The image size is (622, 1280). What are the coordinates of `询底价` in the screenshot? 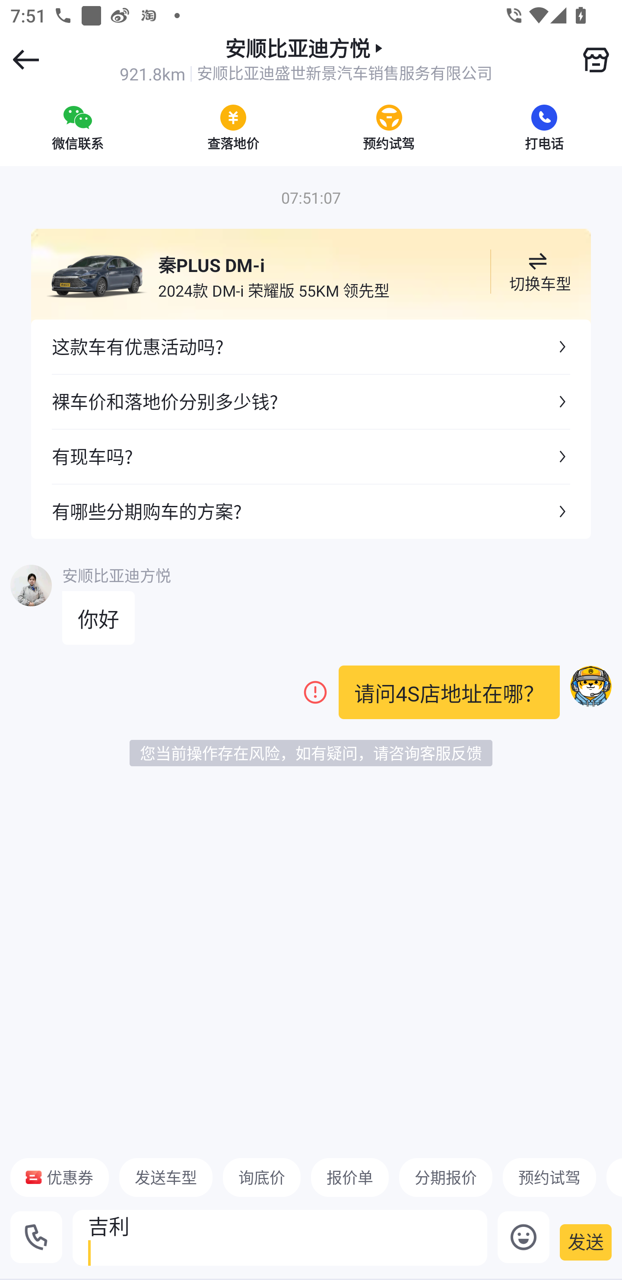 It's located at (261, 1177).